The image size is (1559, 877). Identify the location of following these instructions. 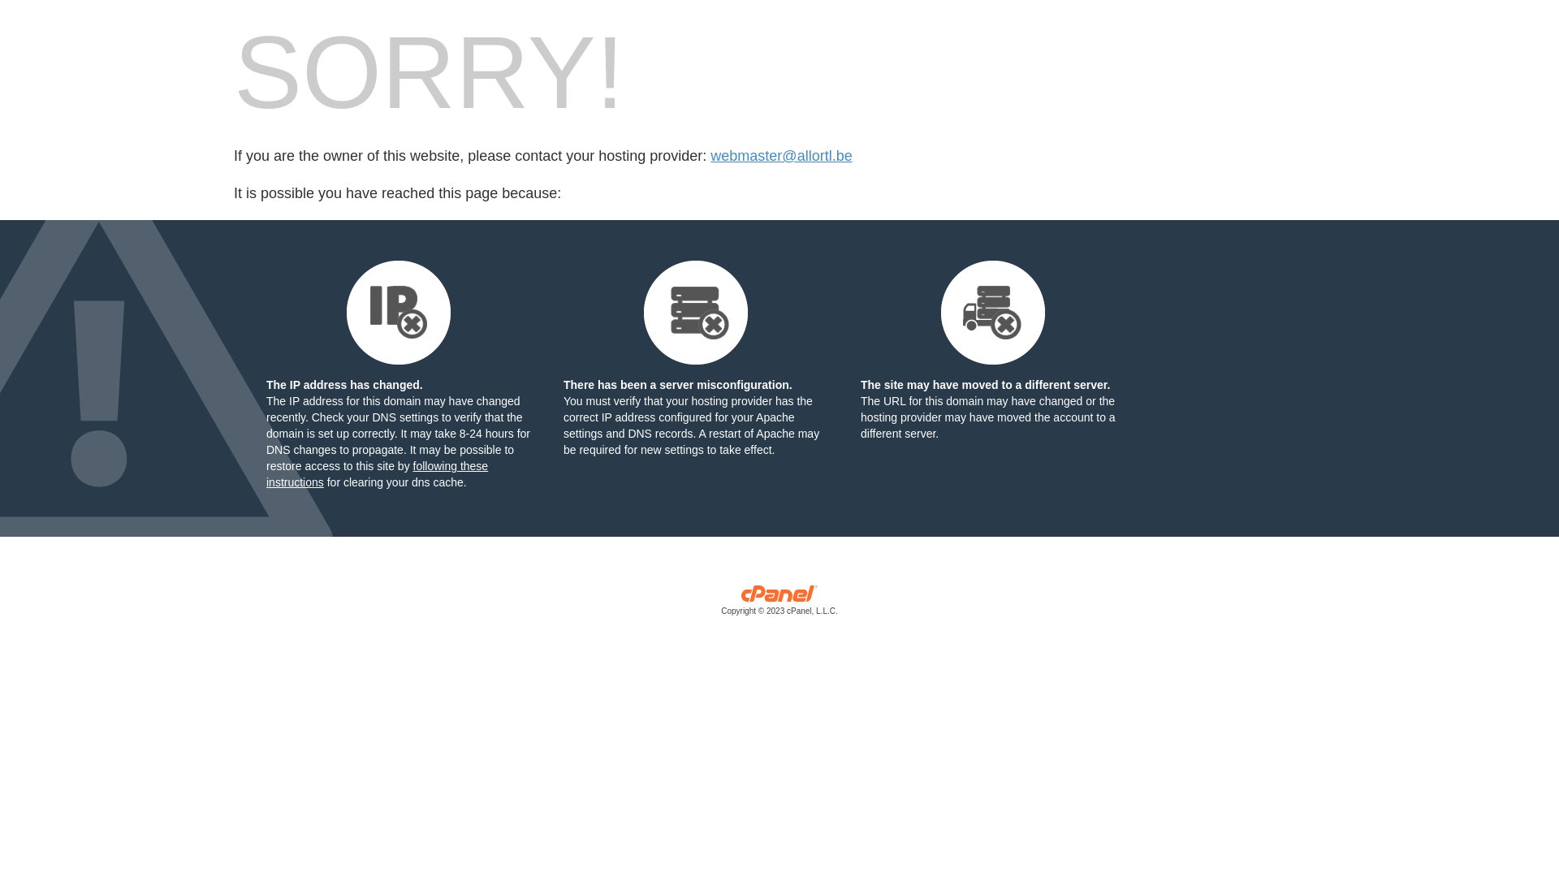
(377, 474).